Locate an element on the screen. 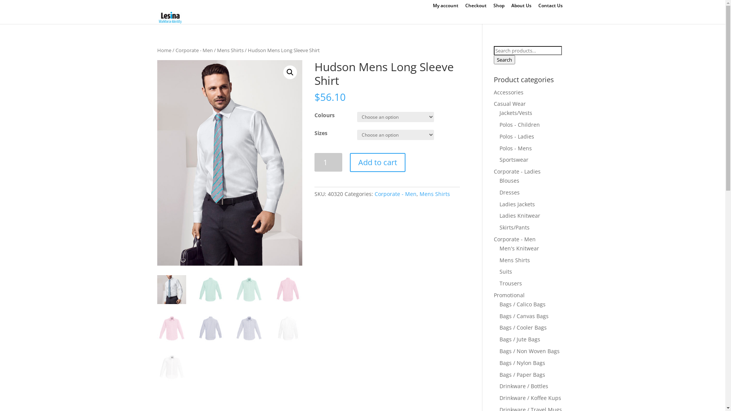  Qty is located at coordinates (328, 162).